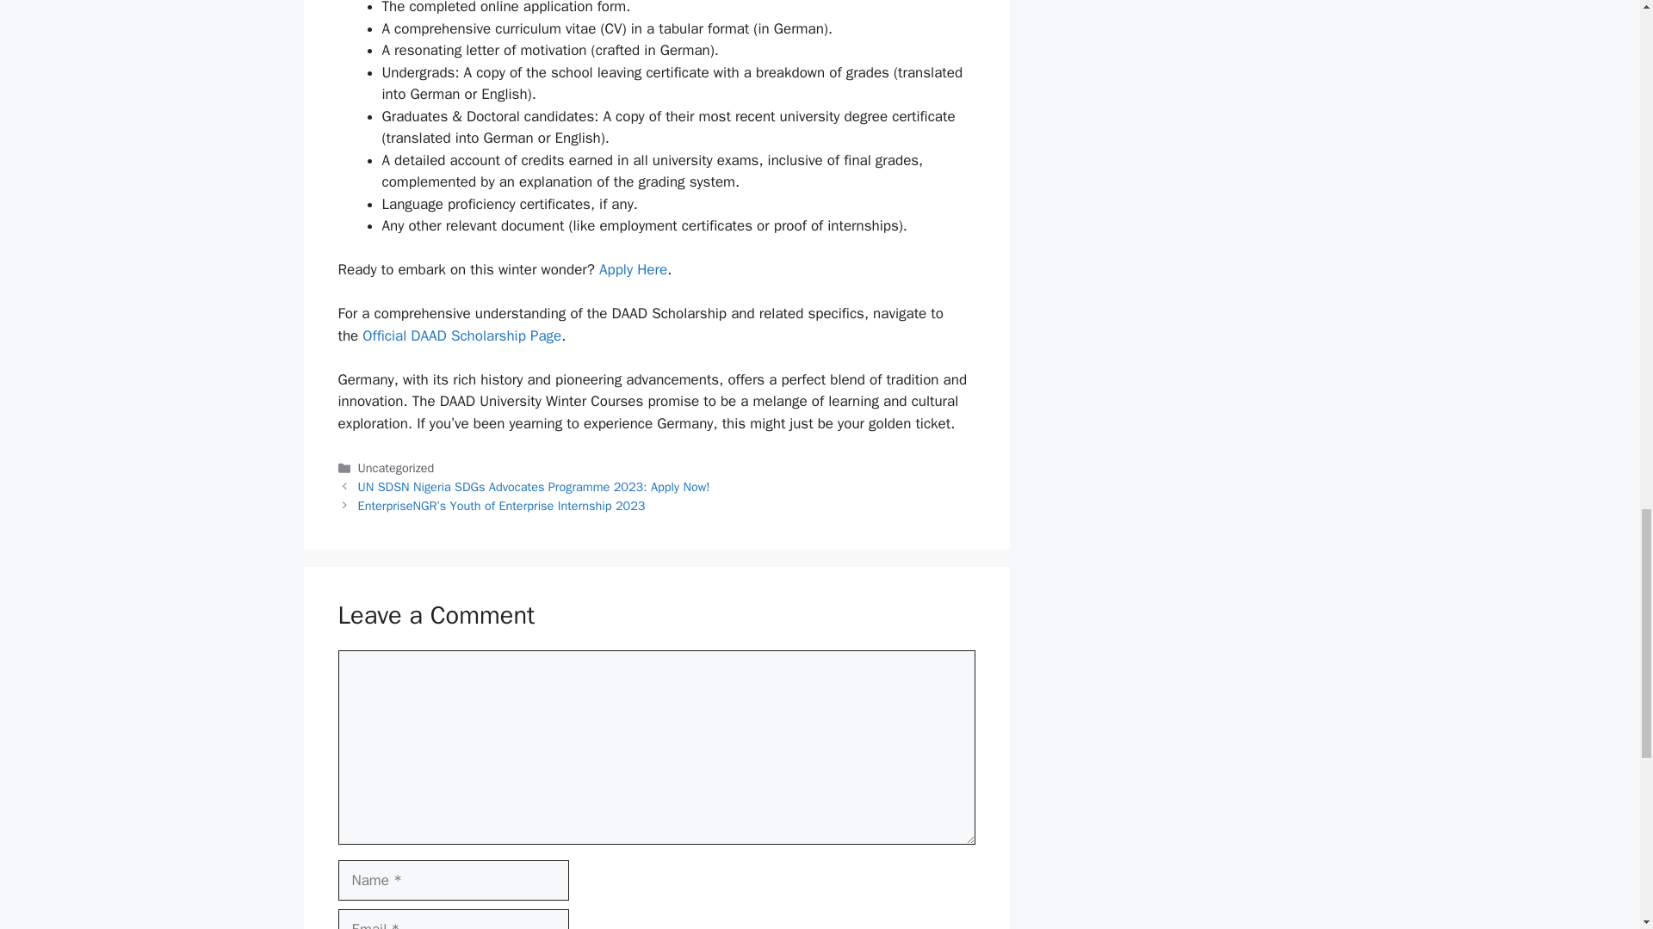 The height and width of the screenshot is (929, 1653). I want to click on Apply Here, so click(633, 270).